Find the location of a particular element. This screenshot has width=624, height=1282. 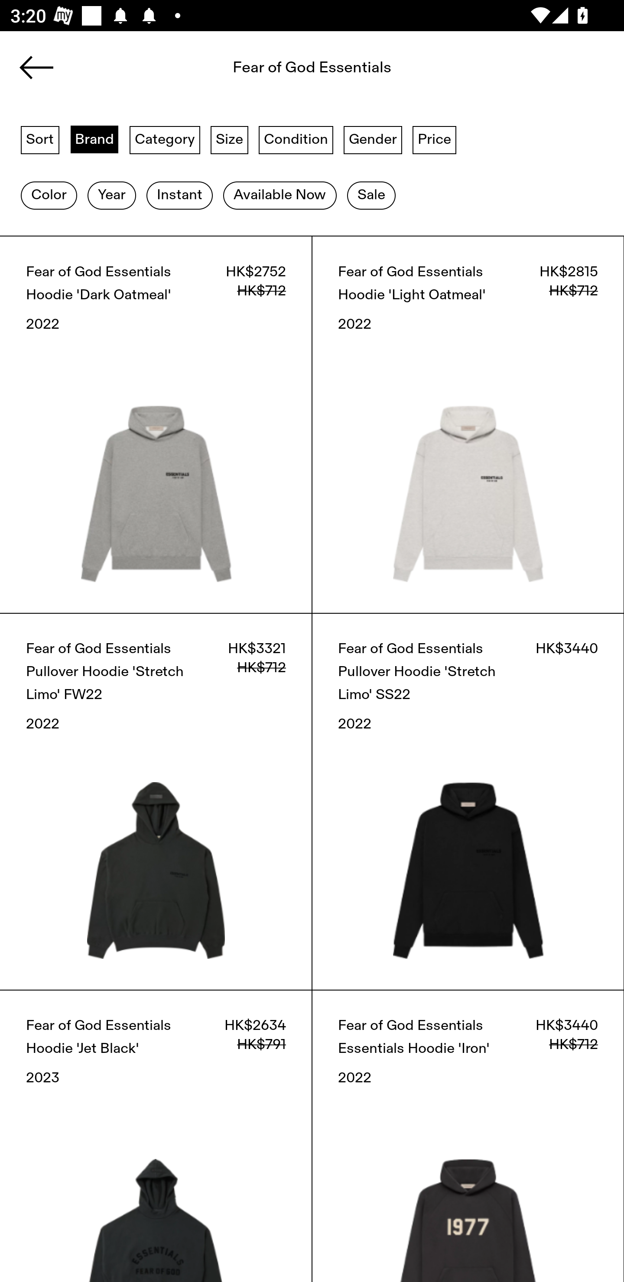

Brand is located at coordinates (94, 139).